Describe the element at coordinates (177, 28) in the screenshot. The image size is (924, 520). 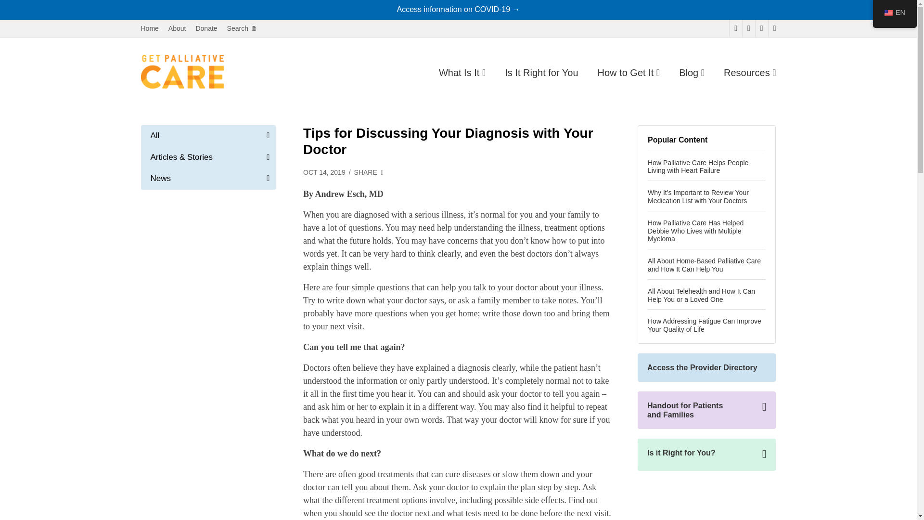
I see `About` at that location.